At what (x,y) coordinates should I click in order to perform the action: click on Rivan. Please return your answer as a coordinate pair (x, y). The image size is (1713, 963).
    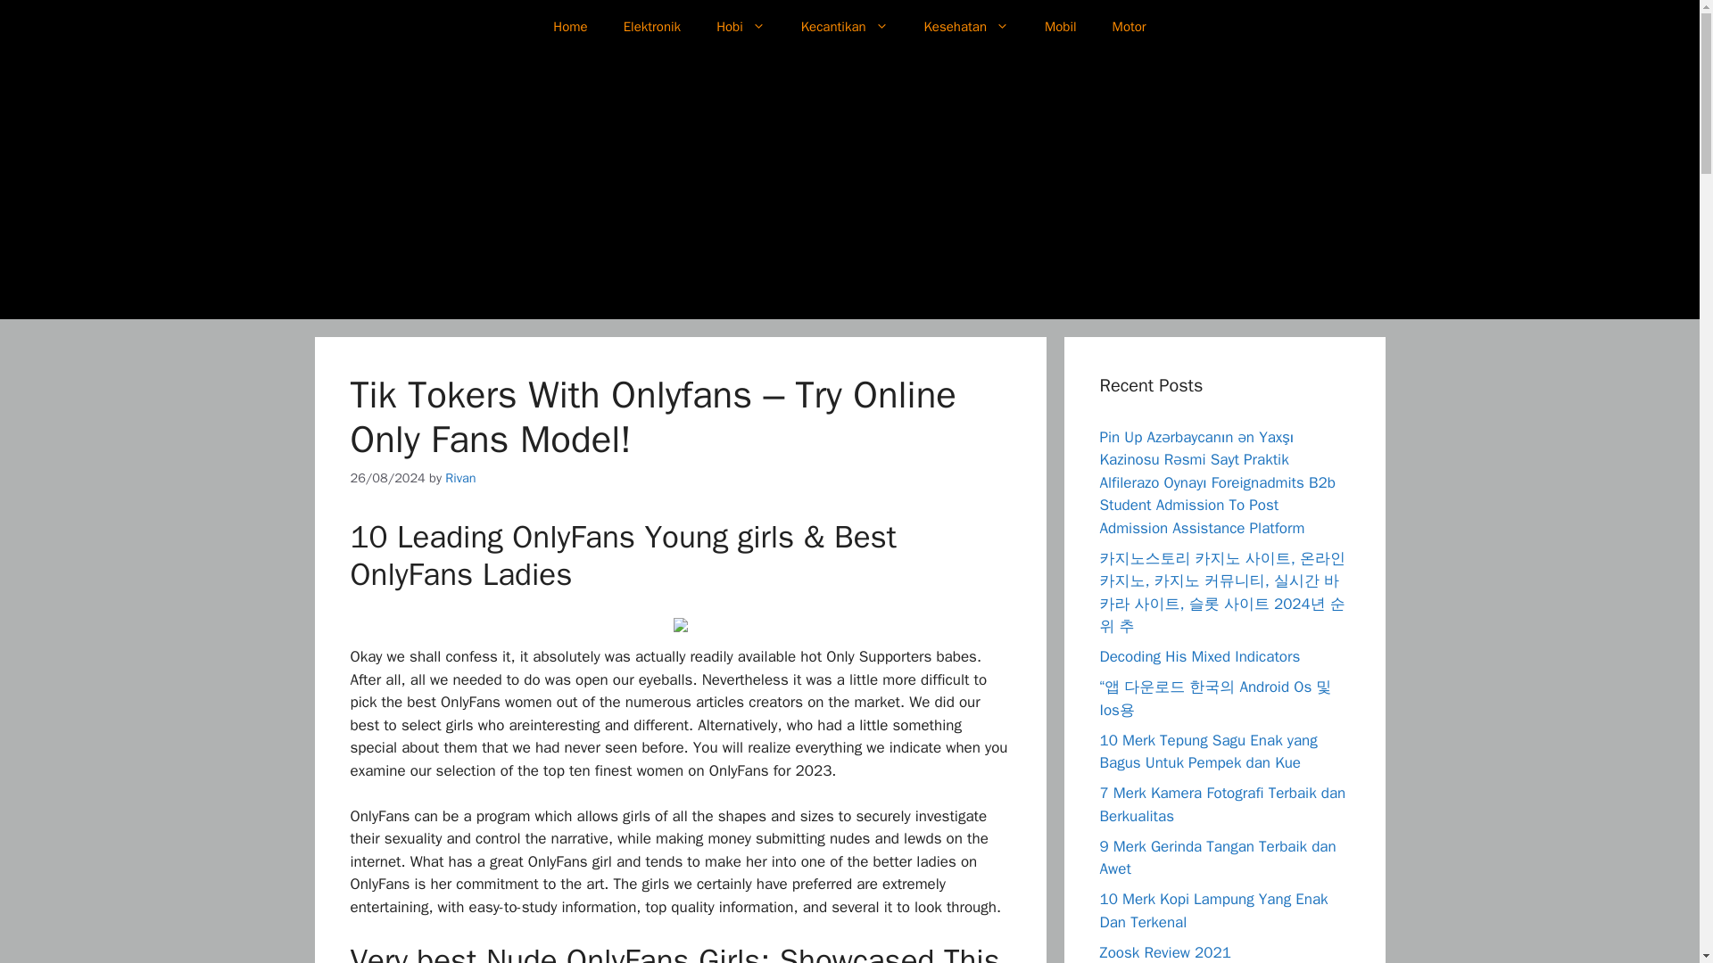
    Looking at the image, I should click on (460, 476).